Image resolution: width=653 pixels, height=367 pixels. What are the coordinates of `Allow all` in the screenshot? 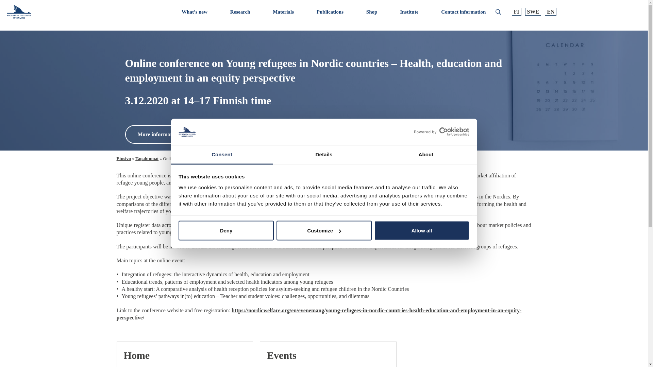 It's located at (422, 231).